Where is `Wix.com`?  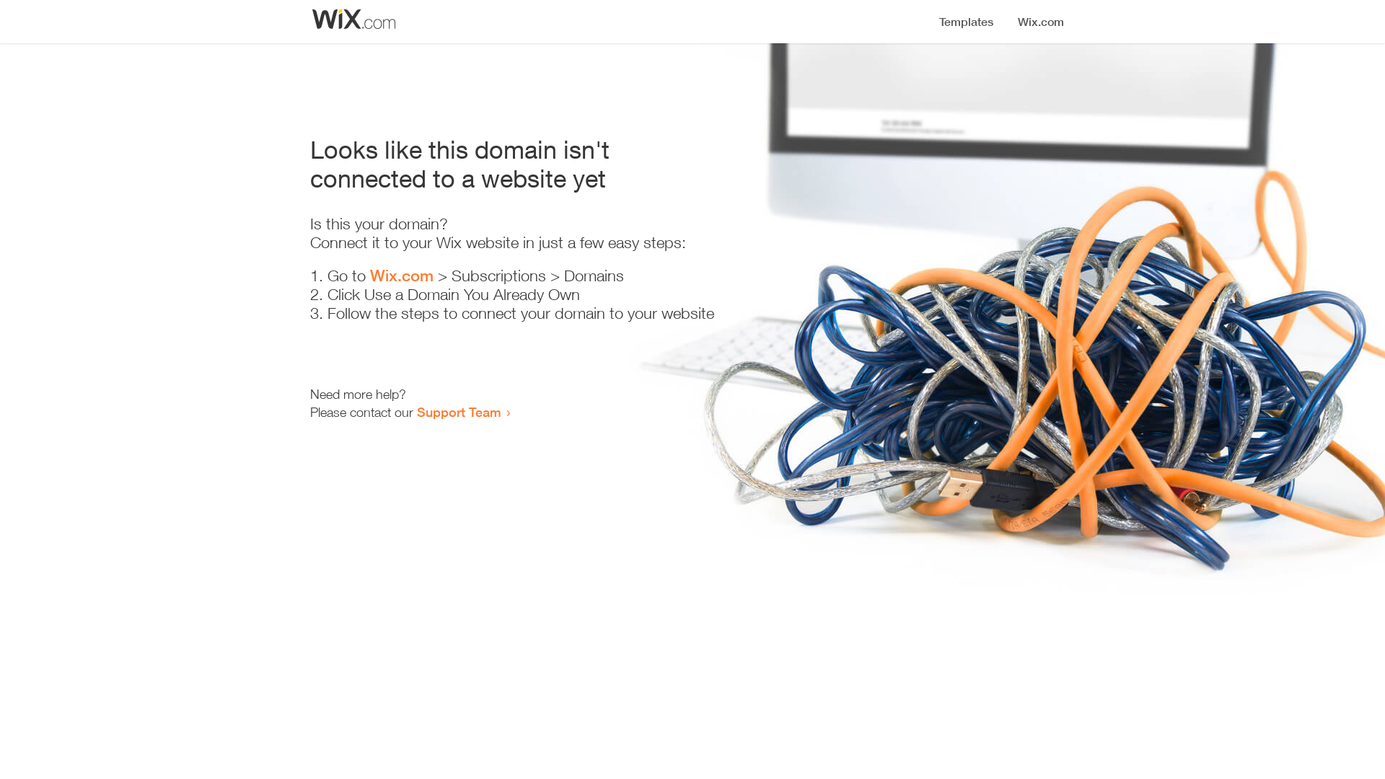
Wix.com is located at coordinates (402, 276).